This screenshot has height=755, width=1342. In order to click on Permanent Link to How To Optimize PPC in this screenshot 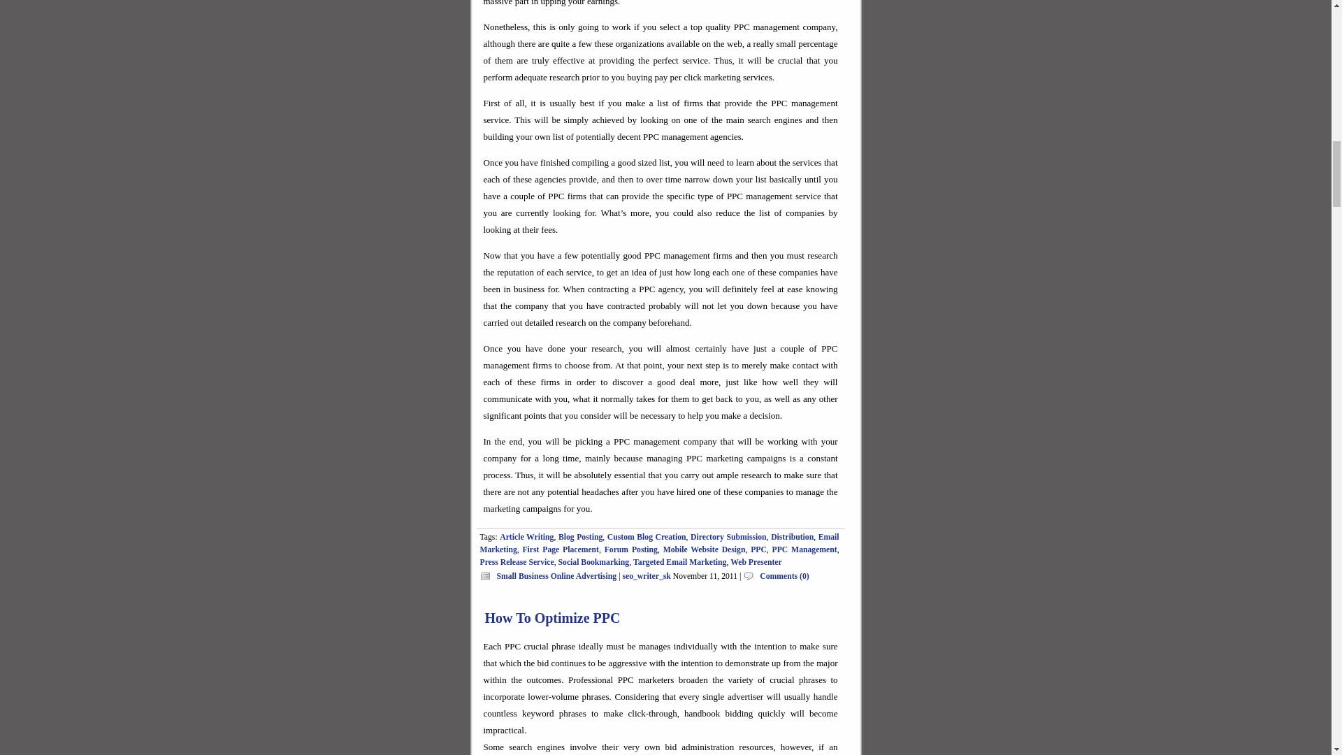, I will do `click(552, 618)`.